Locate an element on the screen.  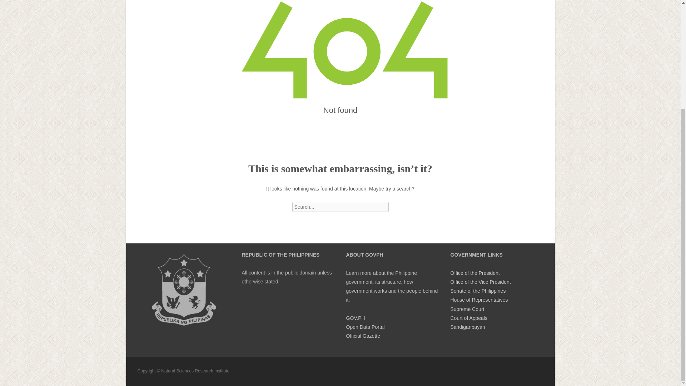
Office of the Vice President is located at coordinates (480, 282).